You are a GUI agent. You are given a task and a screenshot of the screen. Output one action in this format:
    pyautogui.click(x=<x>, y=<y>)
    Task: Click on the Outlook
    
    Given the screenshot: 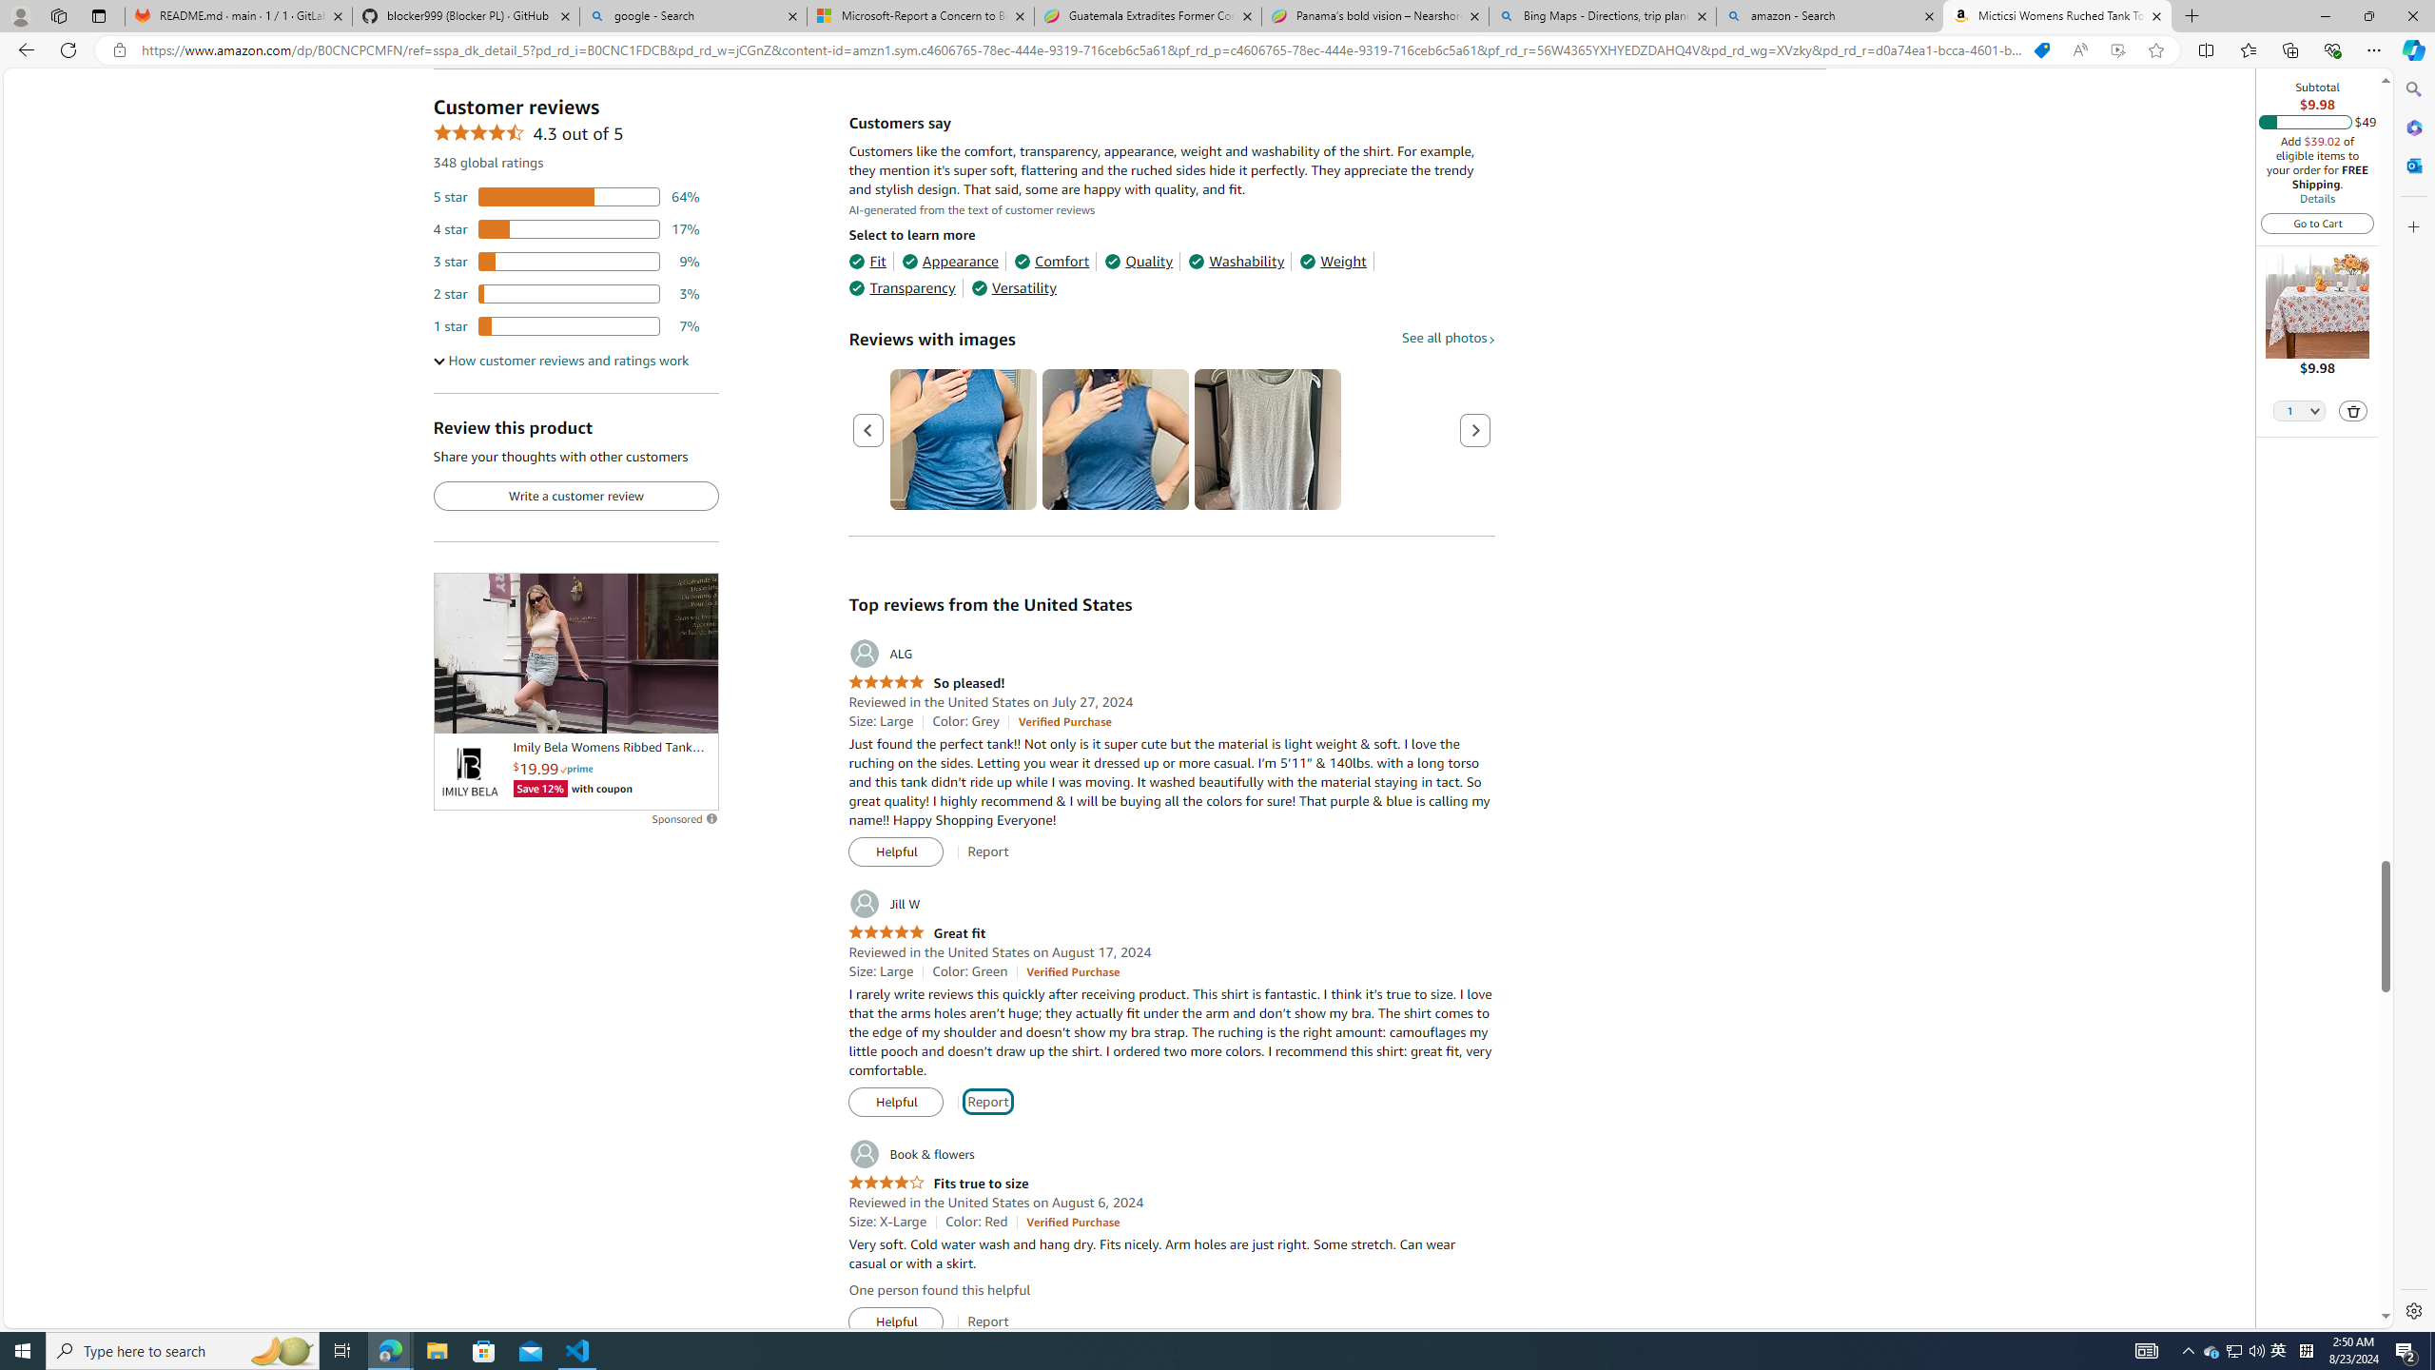 What is the action you would take?
    pyautogui.click(x=2412, y=165)
    